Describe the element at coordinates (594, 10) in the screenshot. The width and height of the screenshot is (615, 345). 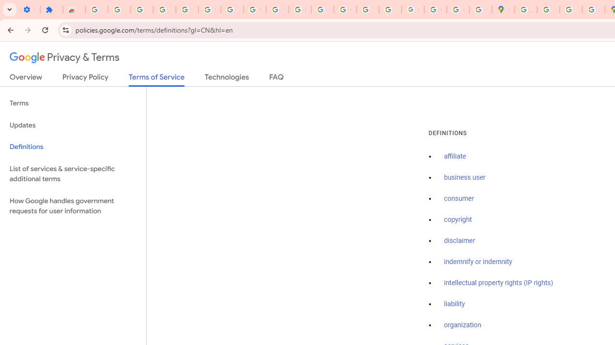
I see `Safety in Our Products - Google Safety Center` at that location.